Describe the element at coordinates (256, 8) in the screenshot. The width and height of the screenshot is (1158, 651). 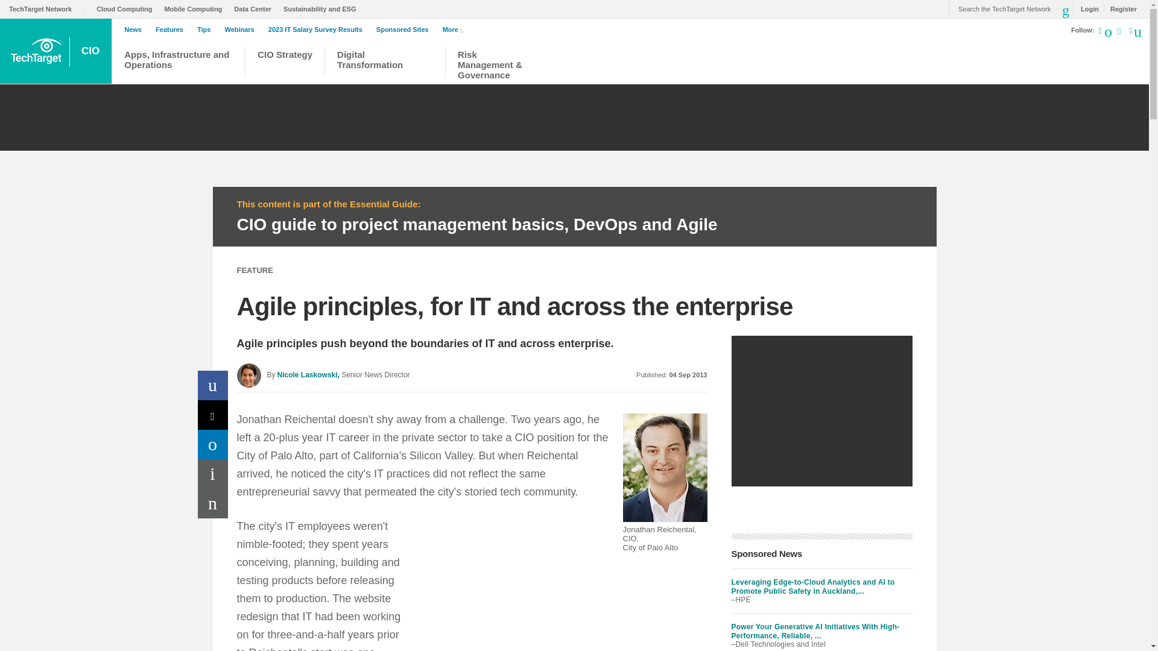
I see `Data Center` at that location.